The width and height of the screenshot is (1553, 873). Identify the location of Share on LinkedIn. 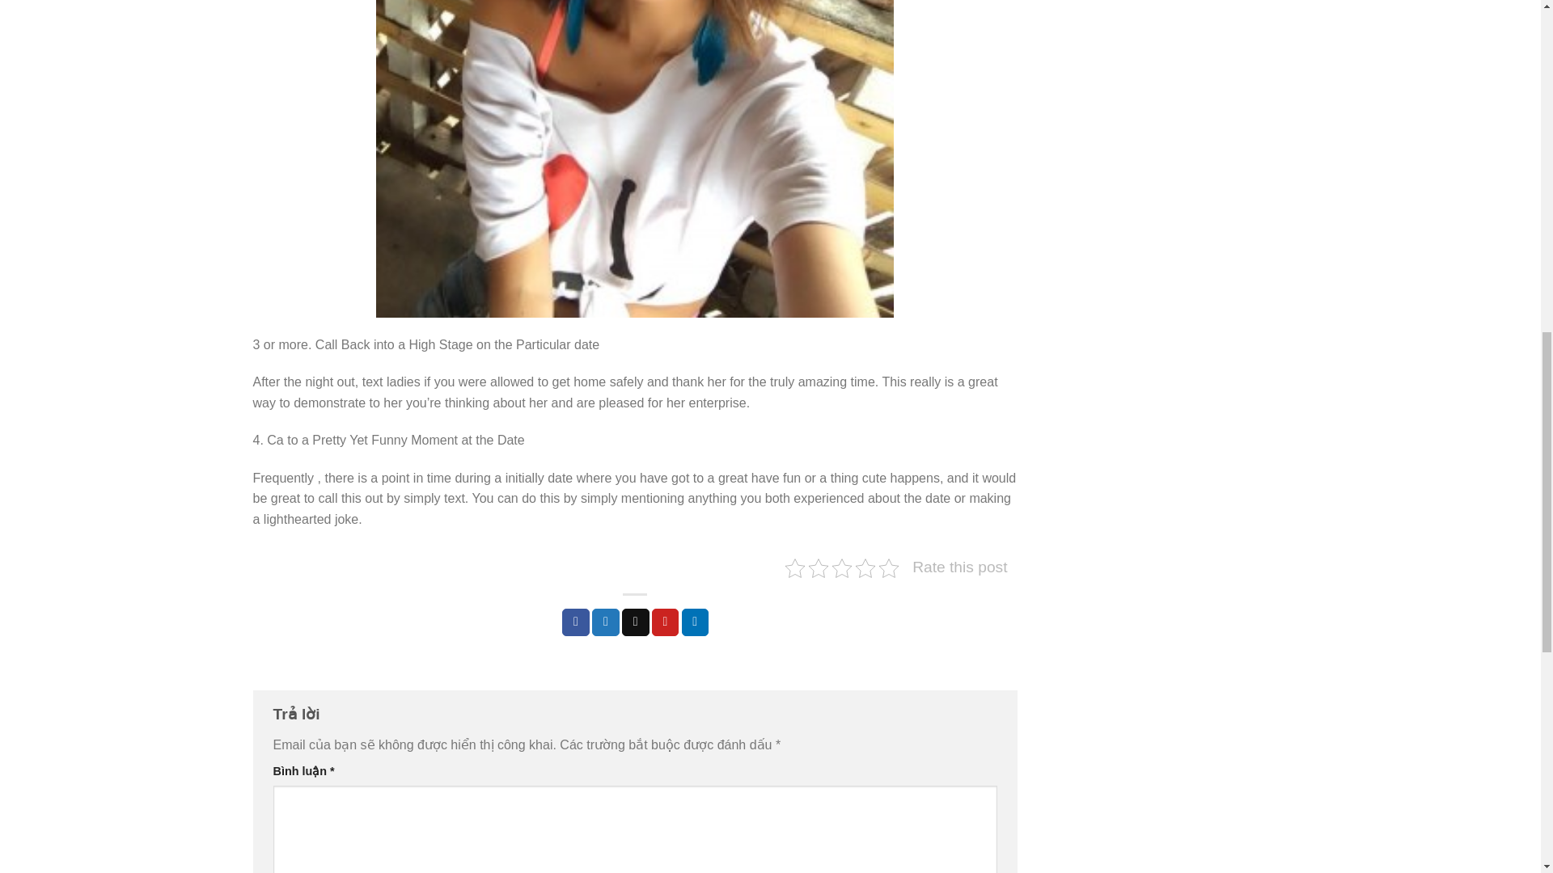
(696, 622).